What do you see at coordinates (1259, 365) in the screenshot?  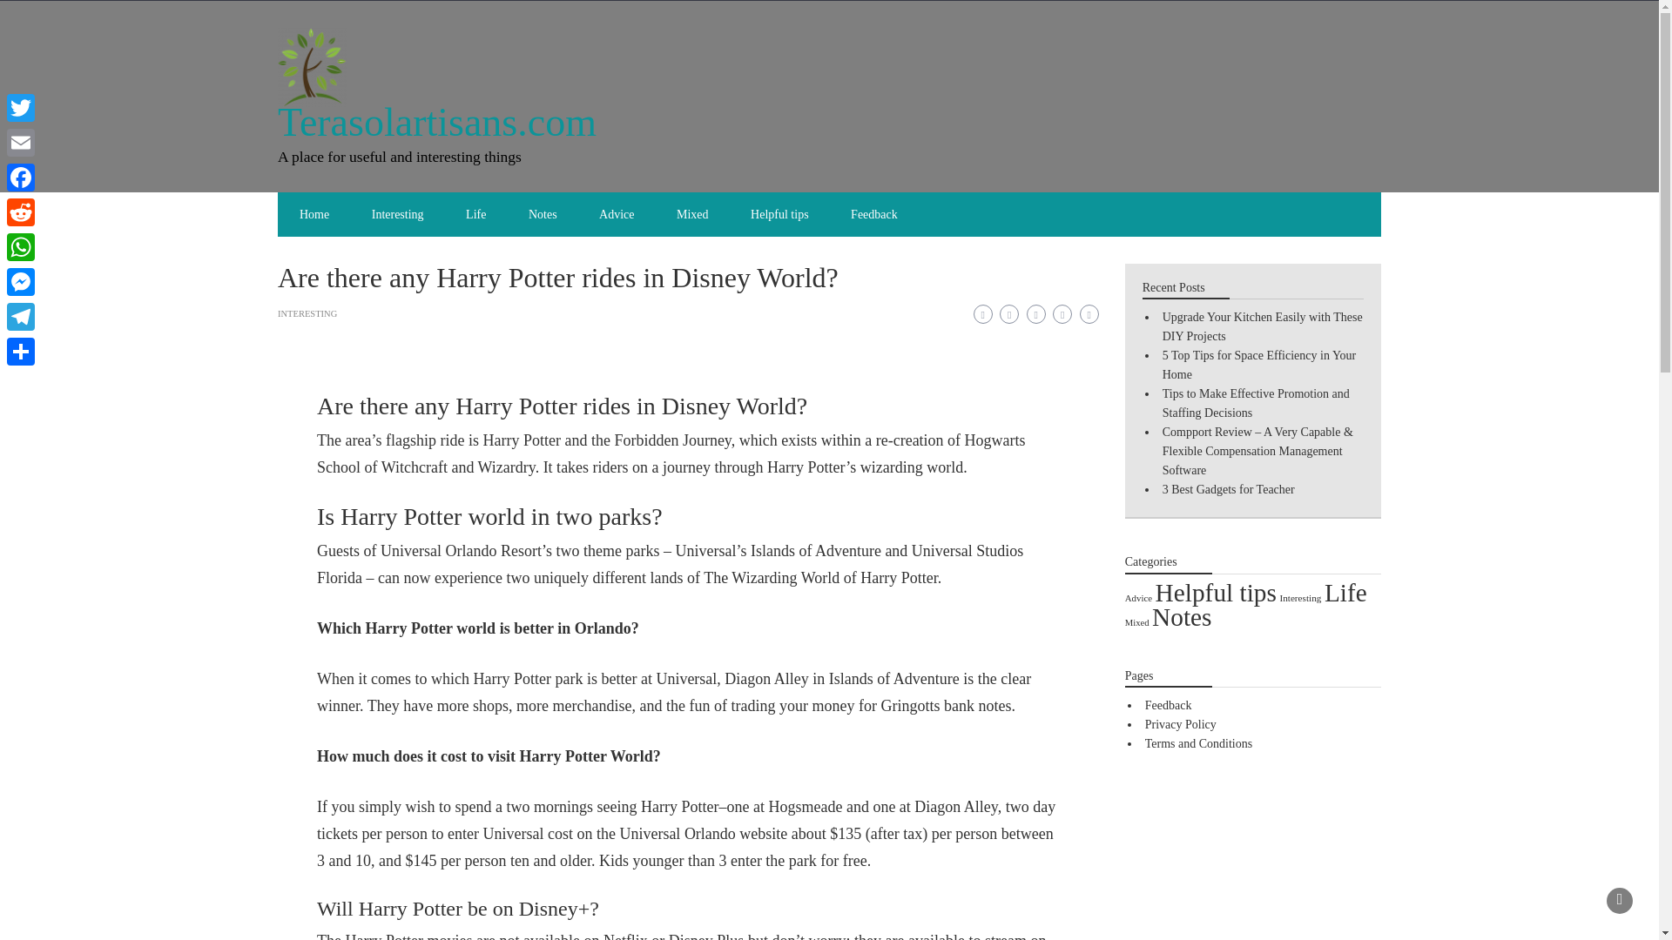 I see `5 Top Tips for Space Efficiency in Your Home` at bounding box center [1259, 365].